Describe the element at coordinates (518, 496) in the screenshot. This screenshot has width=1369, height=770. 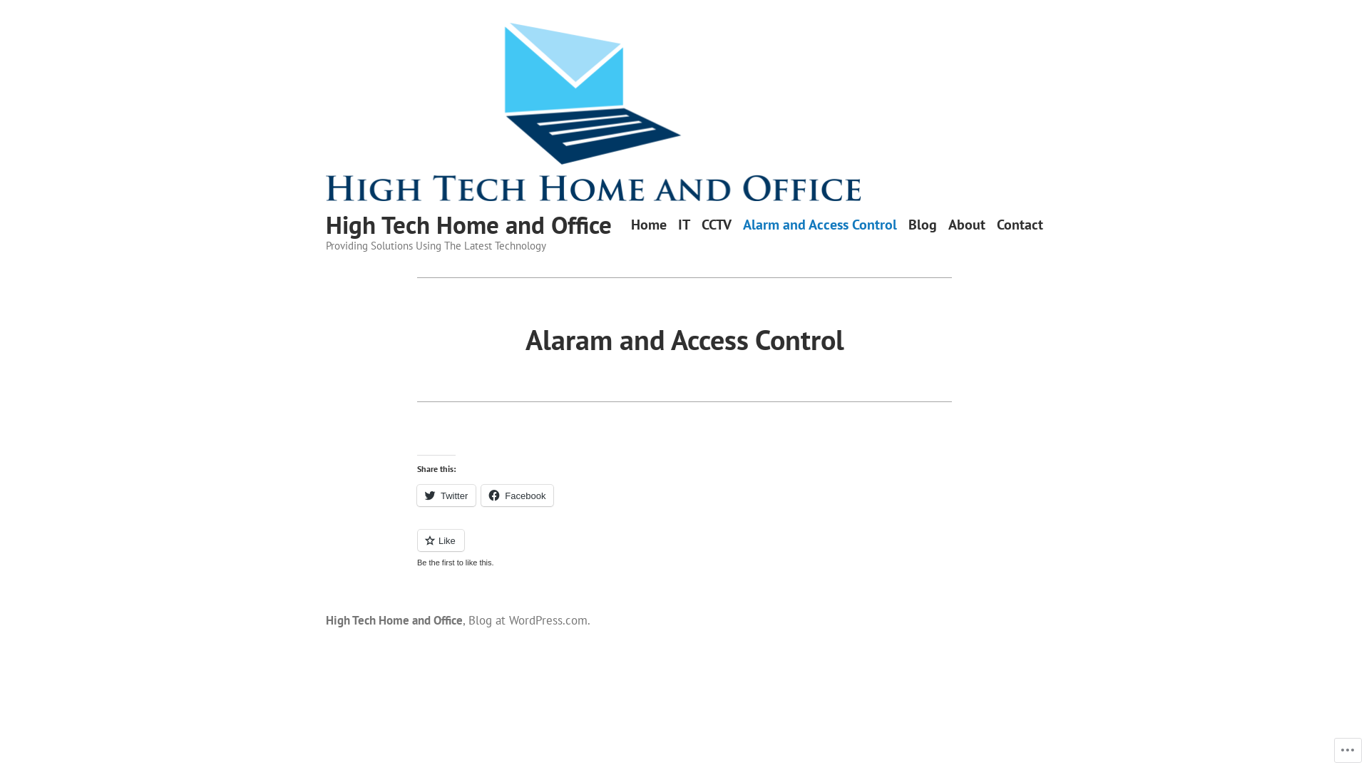
I see `Facebook` at that location.